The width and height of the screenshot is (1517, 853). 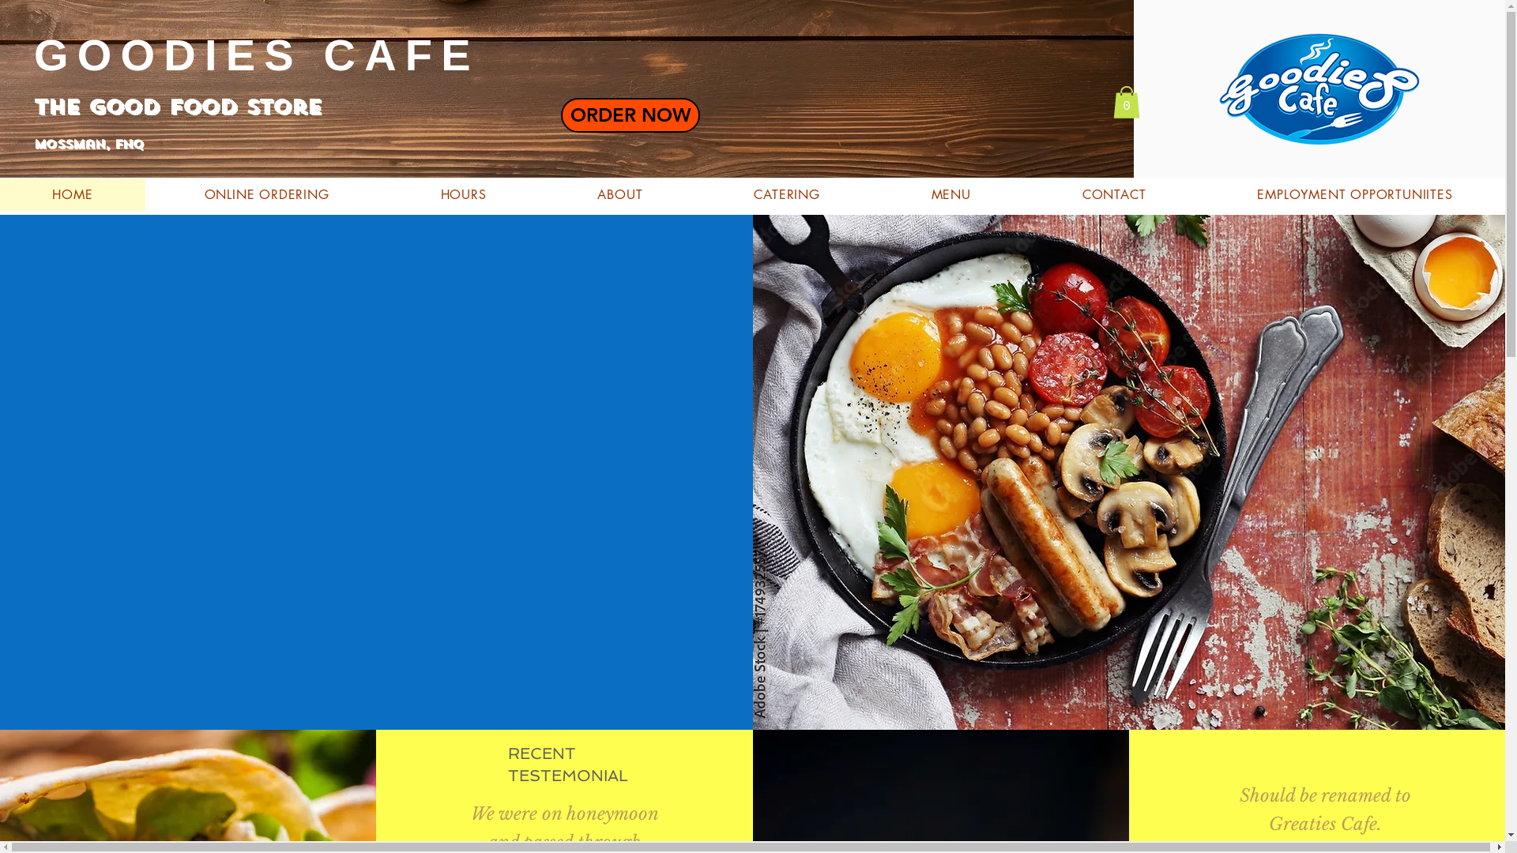 I want to click on ONLINE ORDERING, so click(x=267, y=194).